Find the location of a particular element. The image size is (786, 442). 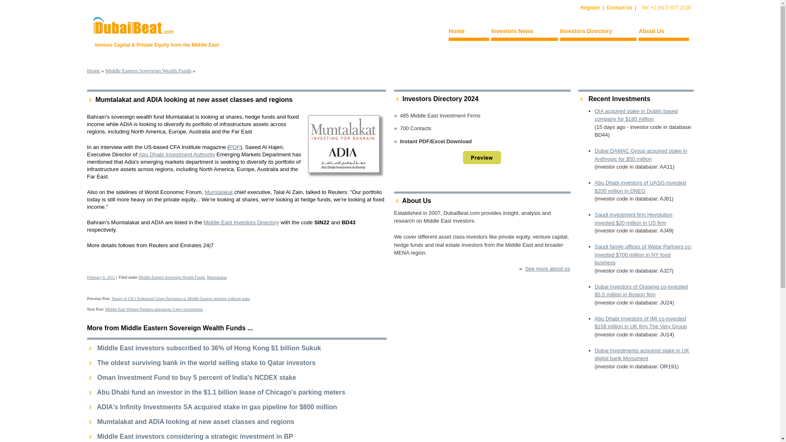

Investors Directory is located at coordinates (598, 32).